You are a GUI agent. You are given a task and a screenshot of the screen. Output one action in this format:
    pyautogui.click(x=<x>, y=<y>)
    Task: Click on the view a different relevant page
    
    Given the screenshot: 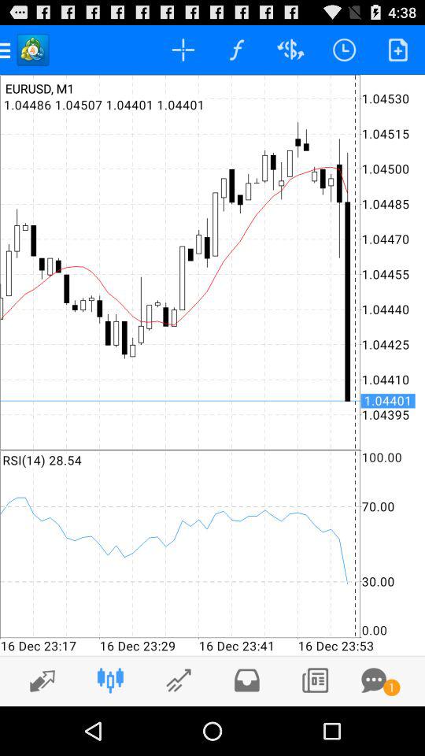 What is the action you would take?
    pyautogui.click(x=178, y=680)
    